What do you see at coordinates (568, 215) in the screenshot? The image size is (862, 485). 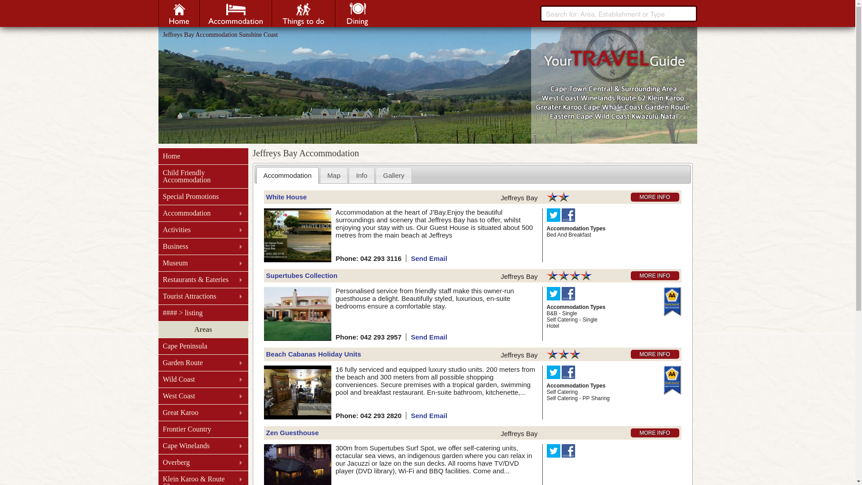 I see `Share White House on Facebook` at bounding box center [568, 215].